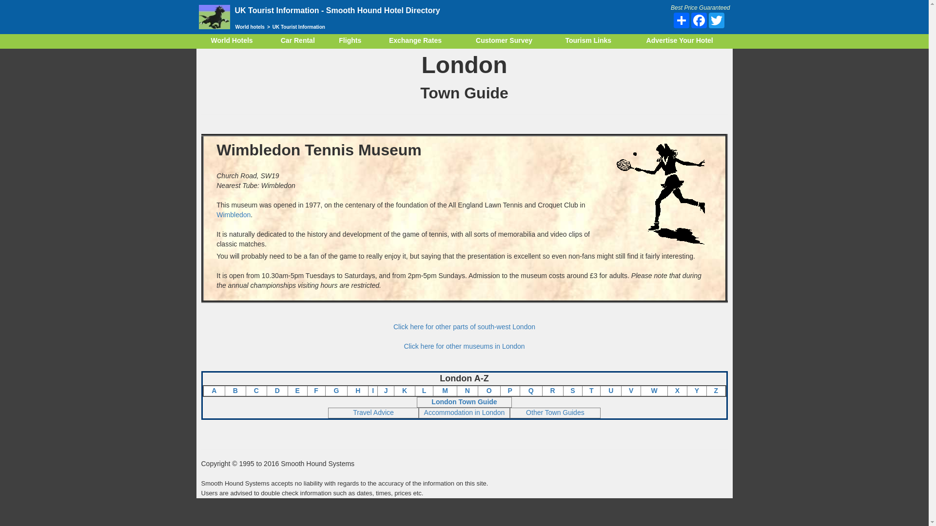 Image resolution: width=936 pixels, height=526 pixels. Describe the element at coordinates (588, 41) in the screenshot. I see `Tourism Links` at that location.